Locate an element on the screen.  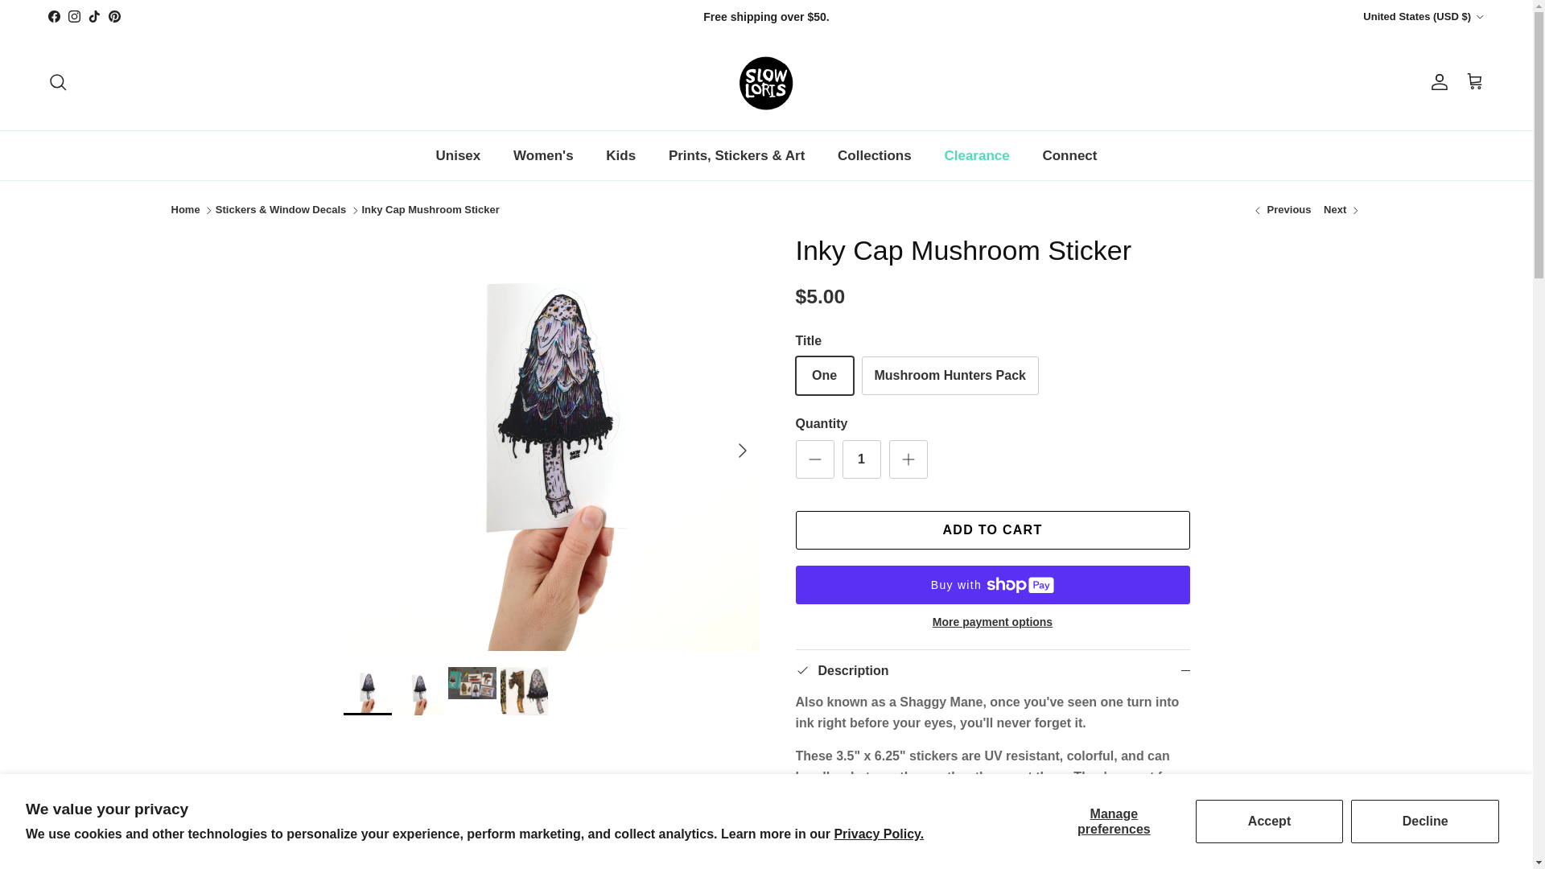
Account is located at coordinates (1436, 82).